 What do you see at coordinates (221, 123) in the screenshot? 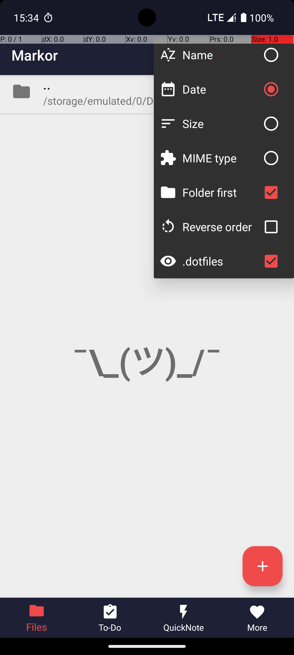
I see `Size` at bounding box center [221, 123].